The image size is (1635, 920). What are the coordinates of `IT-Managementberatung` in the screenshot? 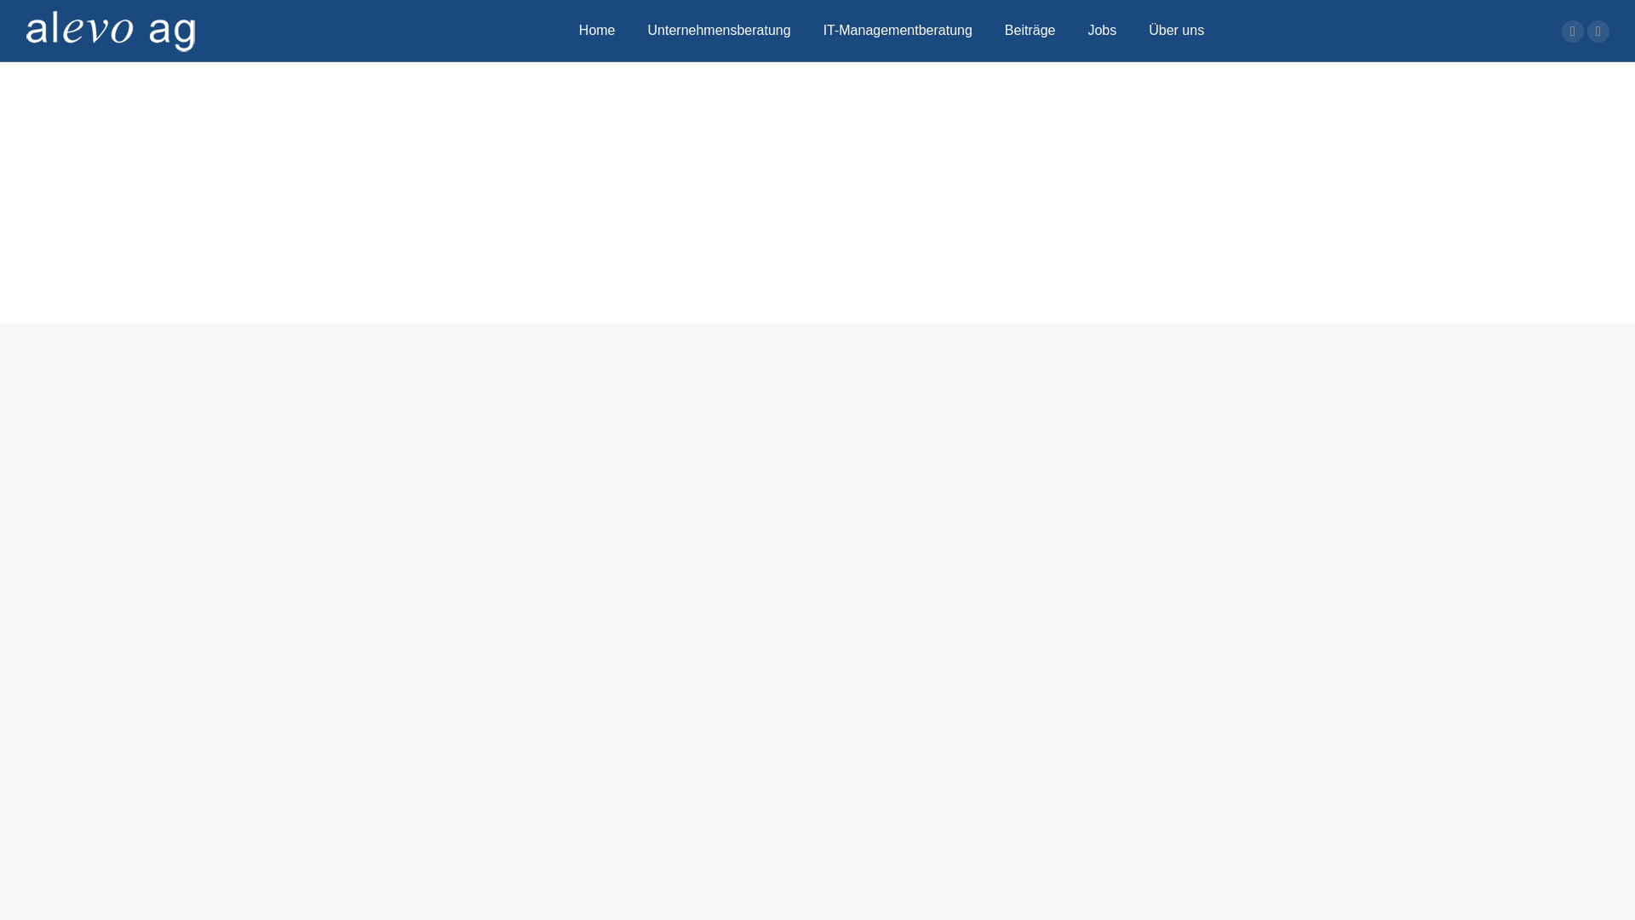 It's located at (898, 31).